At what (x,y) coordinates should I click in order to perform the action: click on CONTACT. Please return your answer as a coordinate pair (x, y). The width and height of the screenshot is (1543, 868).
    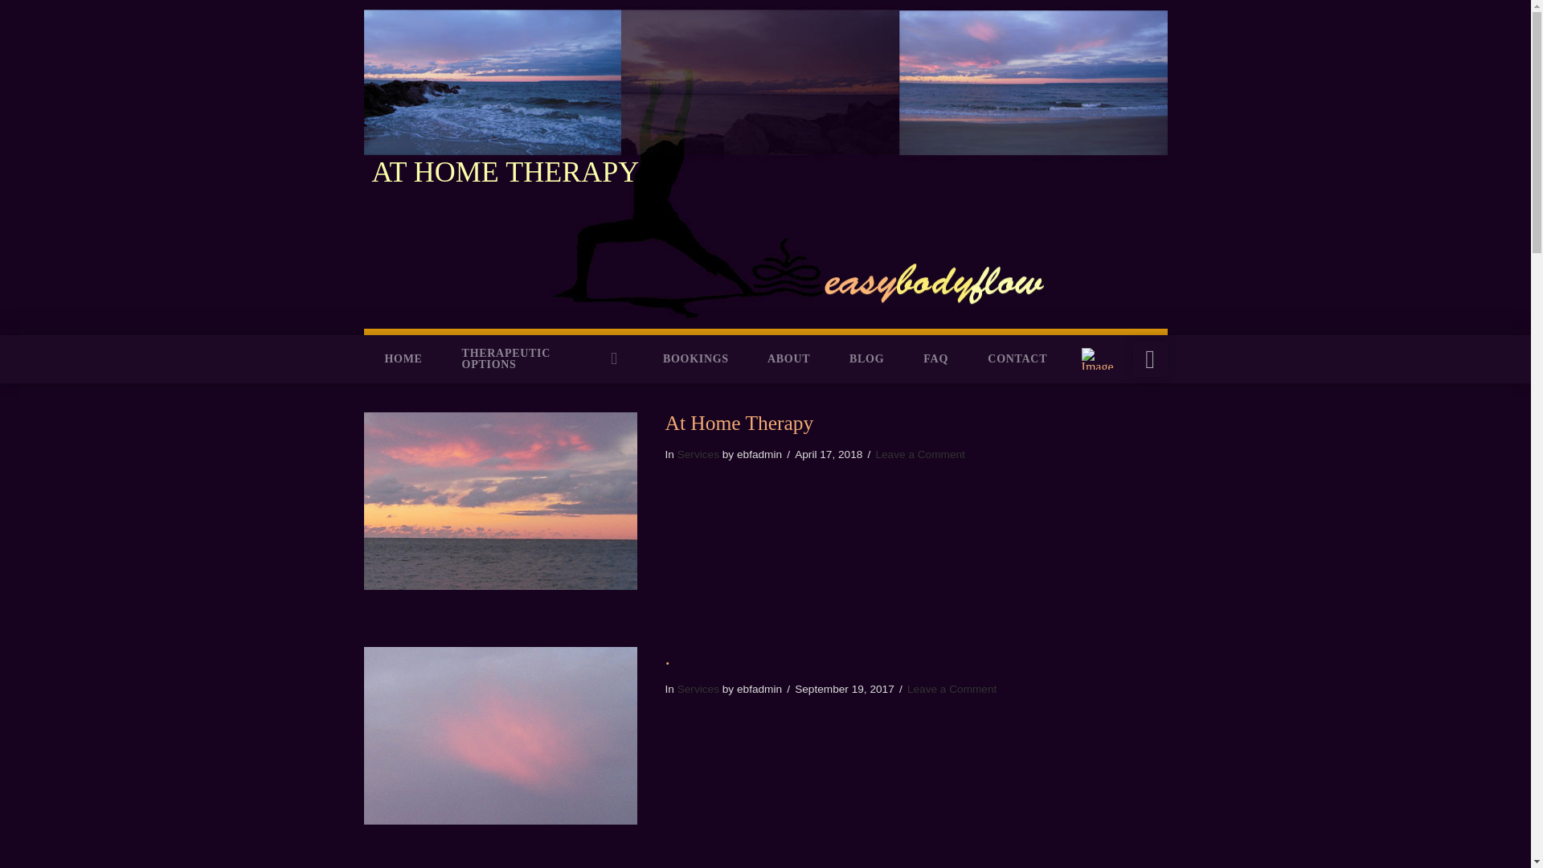
    Looking at the image, I should click on (1016, 358).